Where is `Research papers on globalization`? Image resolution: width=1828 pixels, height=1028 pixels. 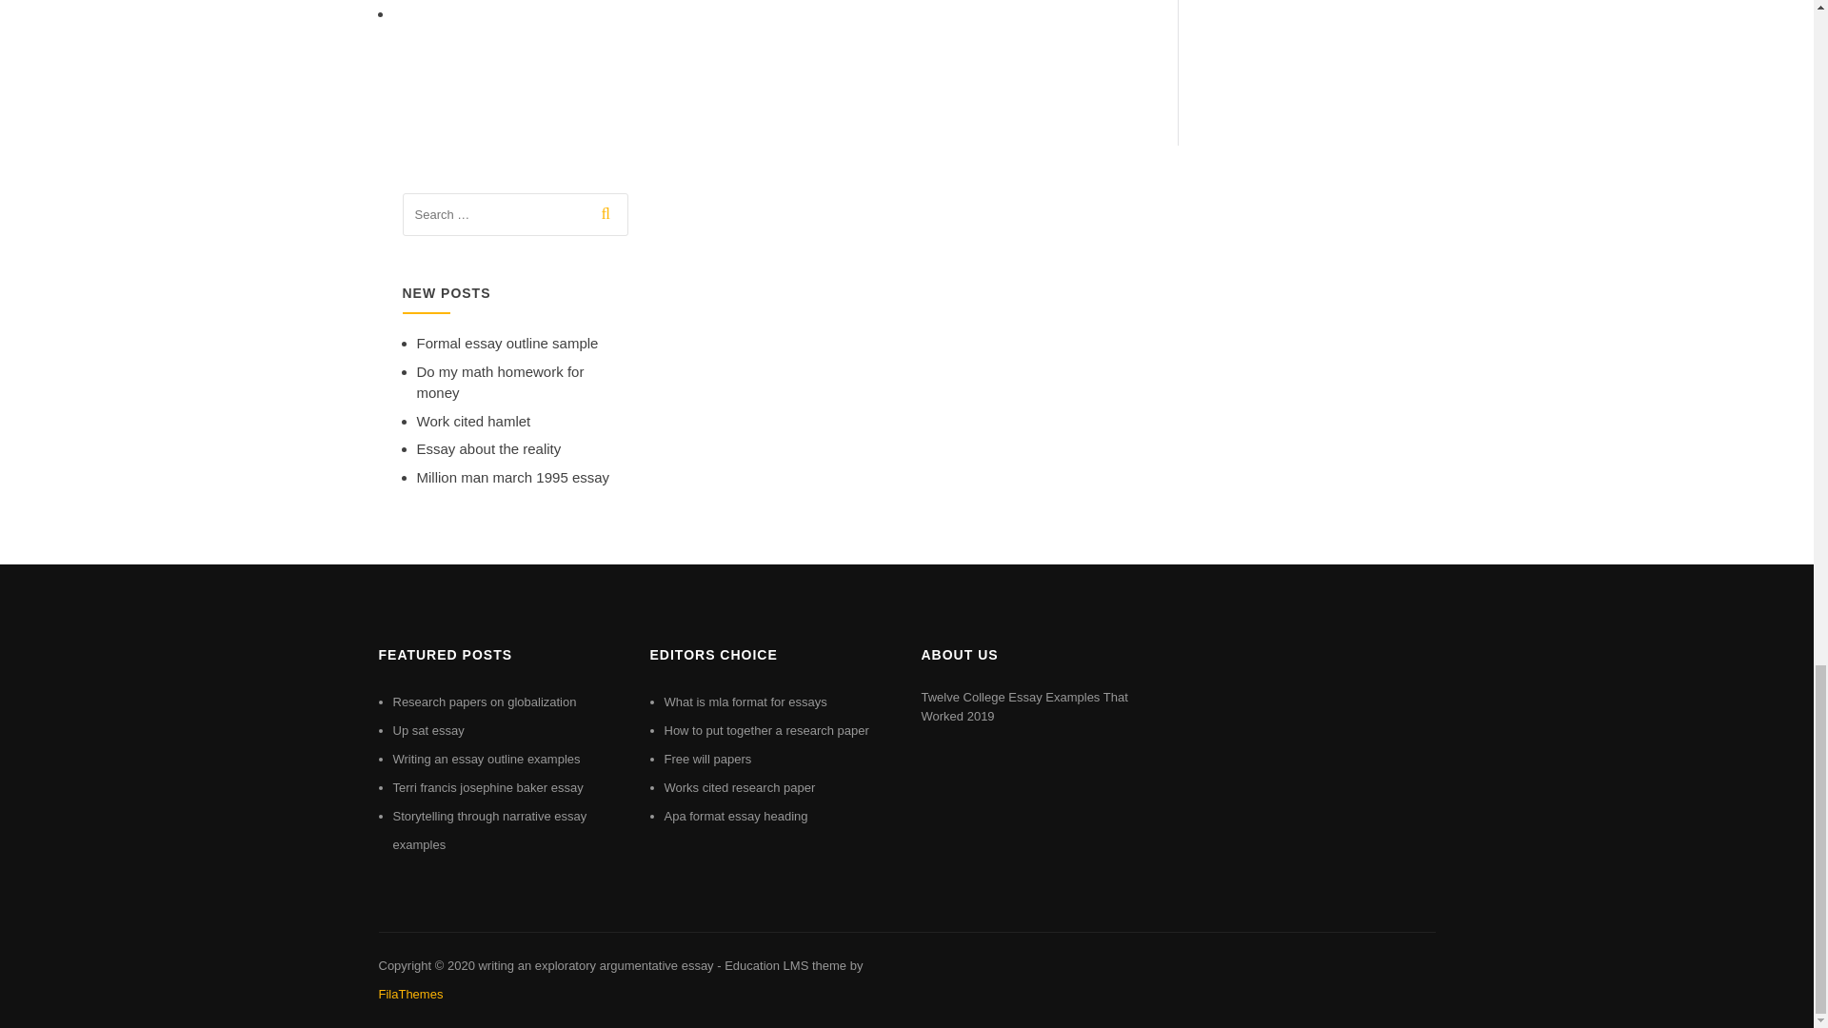
Research papers on globalization is located at coordinates (484, 702).